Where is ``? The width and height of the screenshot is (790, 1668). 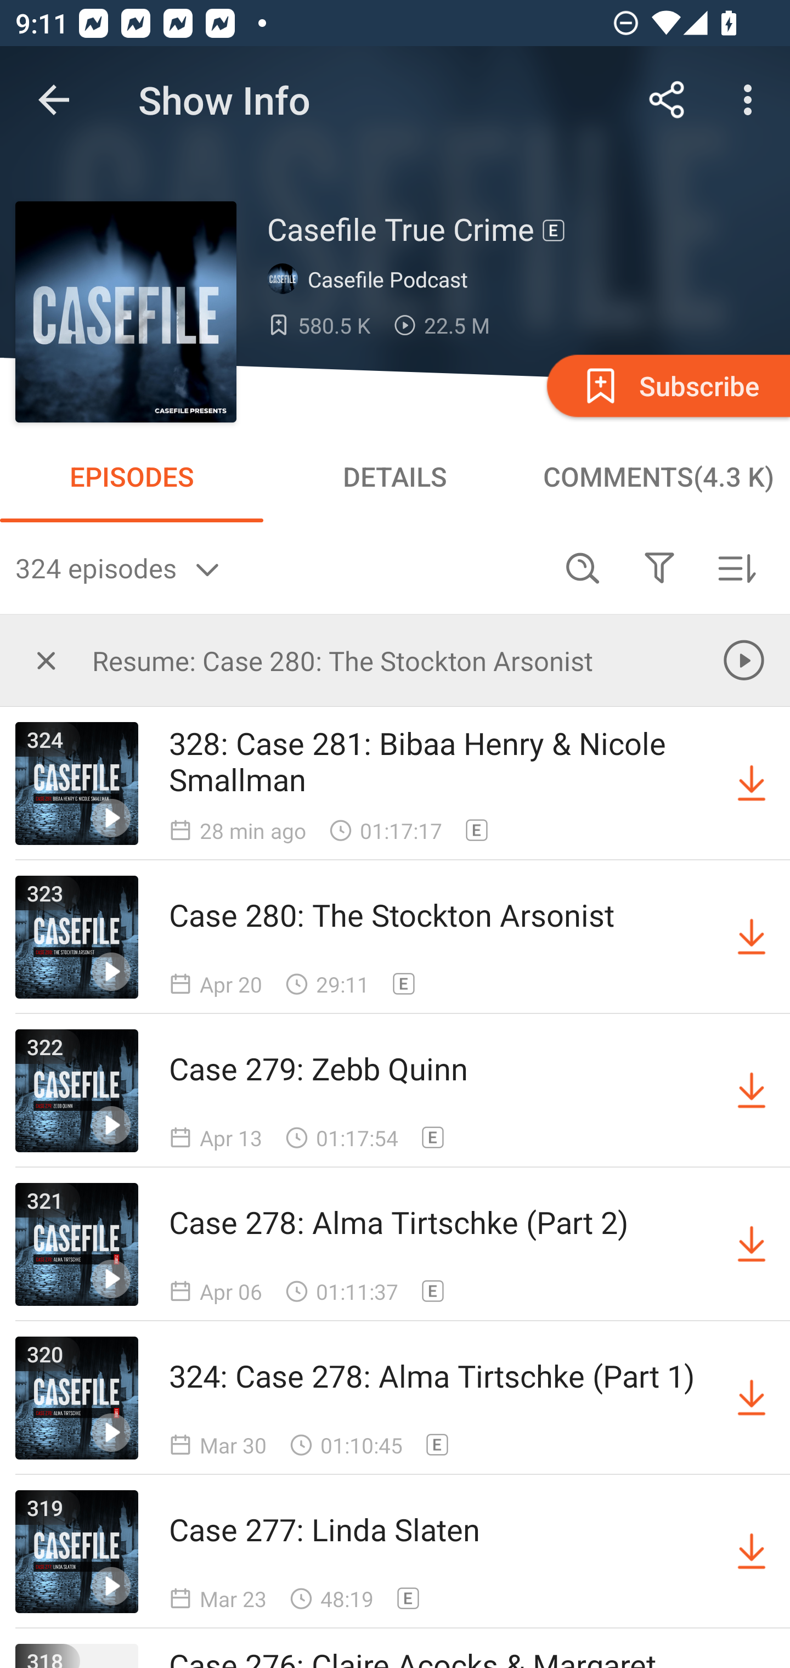
 is located at coordinates (46, 660).